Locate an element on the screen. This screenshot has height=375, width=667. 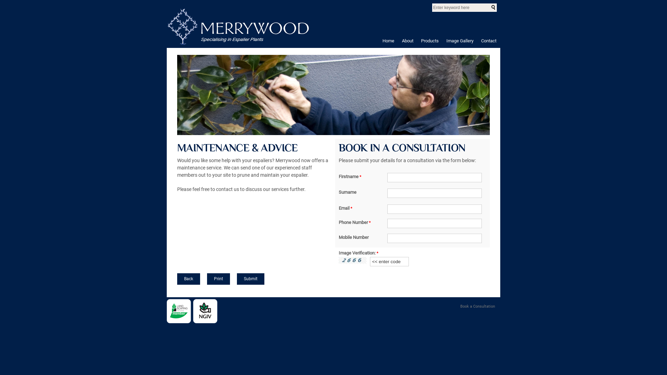
Print is located at coordinates (219, 279).